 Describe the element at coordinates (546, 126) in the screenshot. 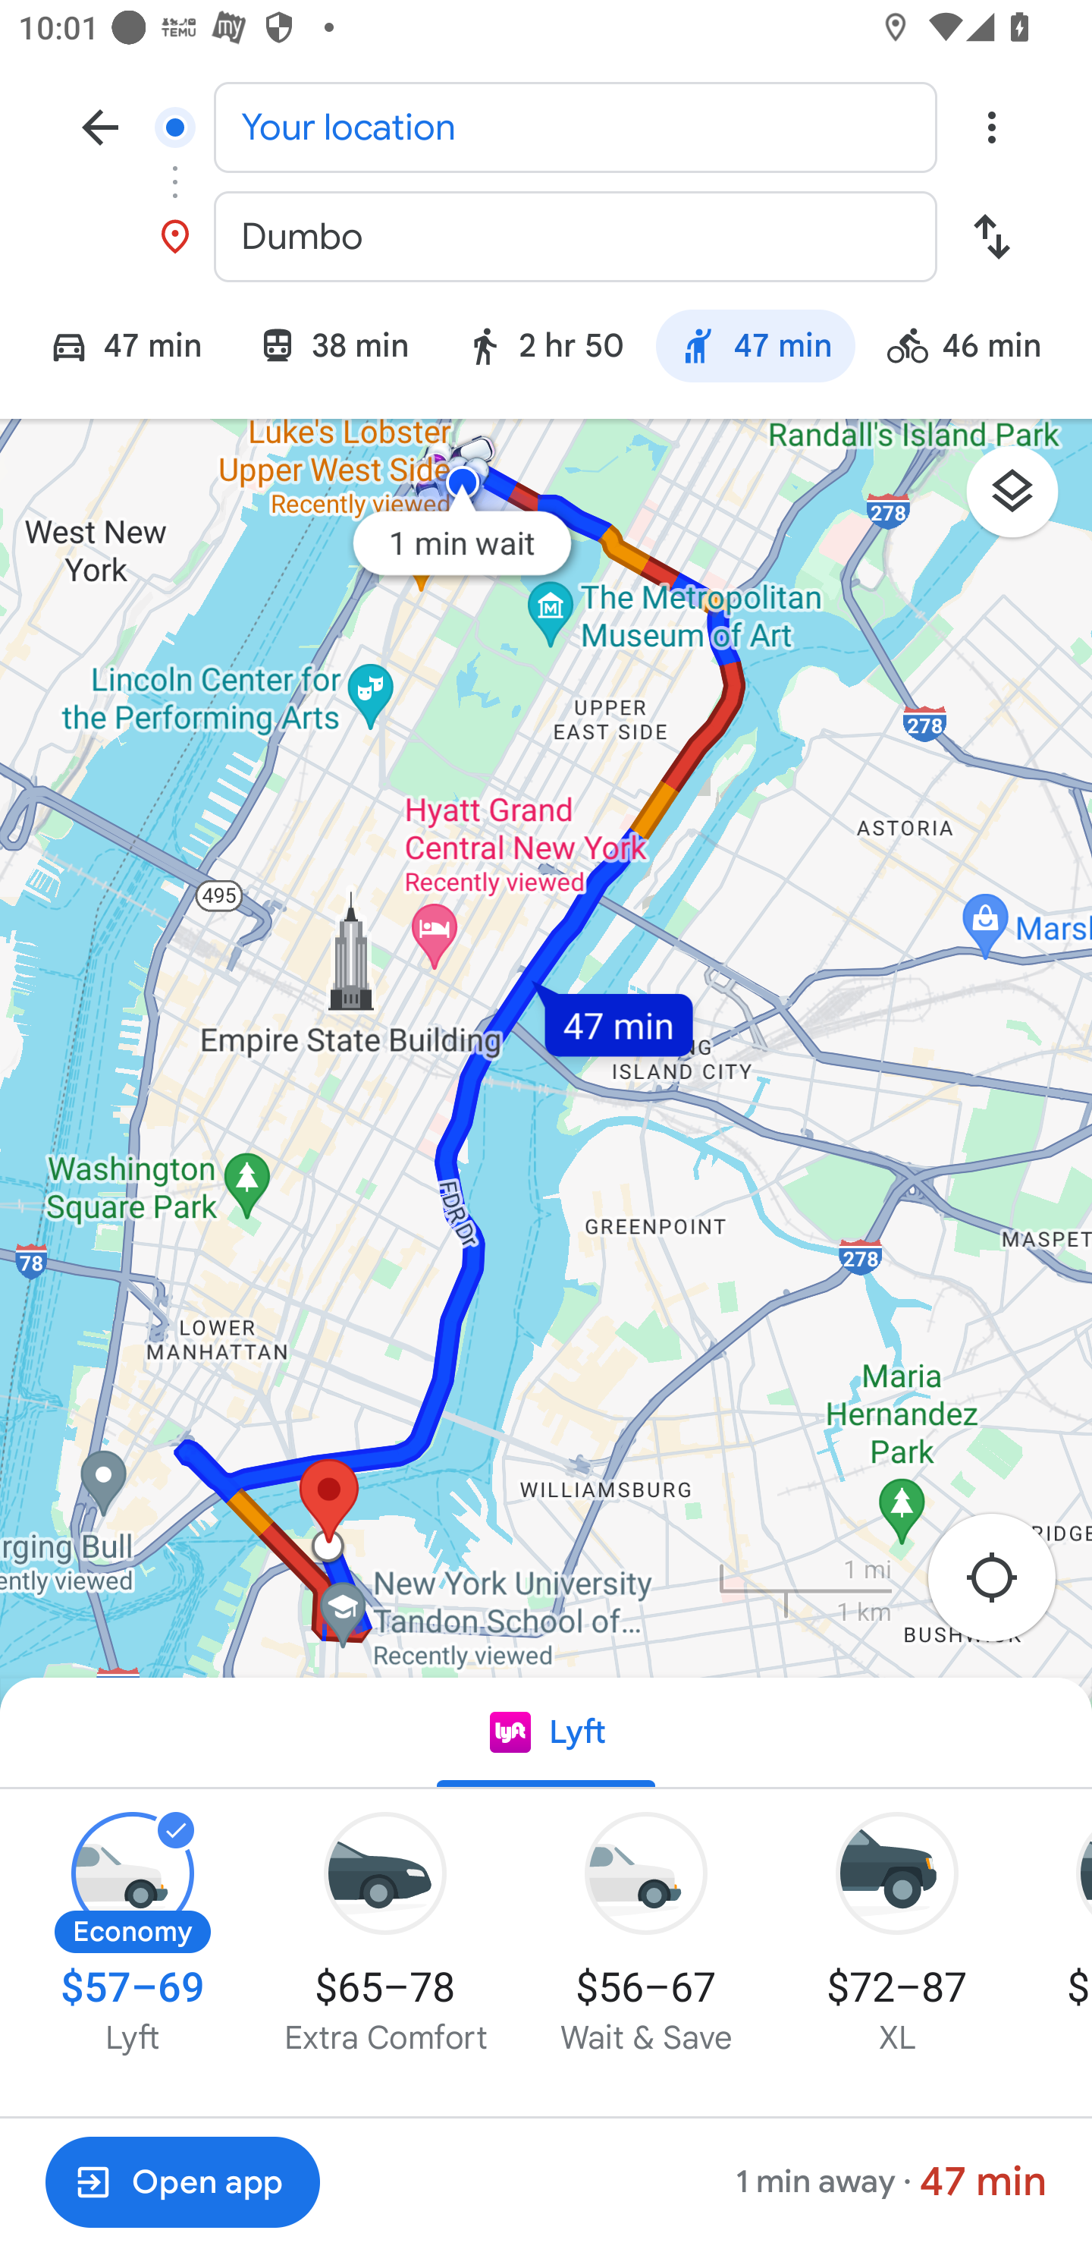

I see `Your location Start location, Your location` at that location.